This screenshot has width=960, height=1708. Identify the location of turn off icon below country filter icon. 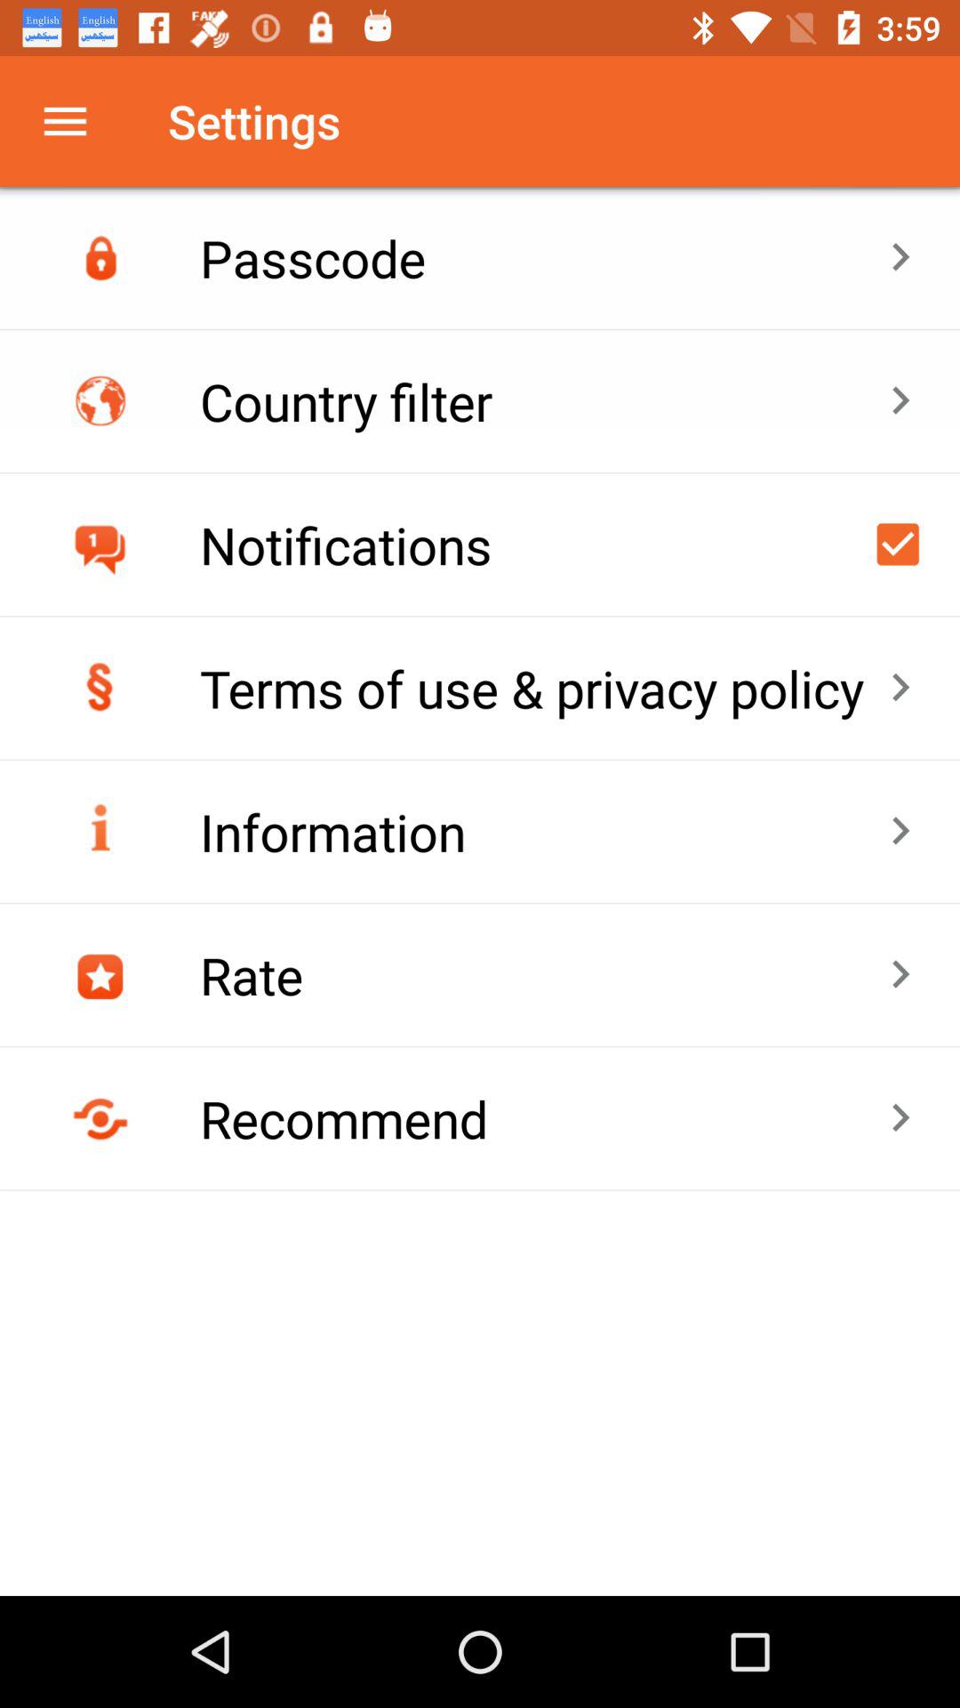
(544, 544).